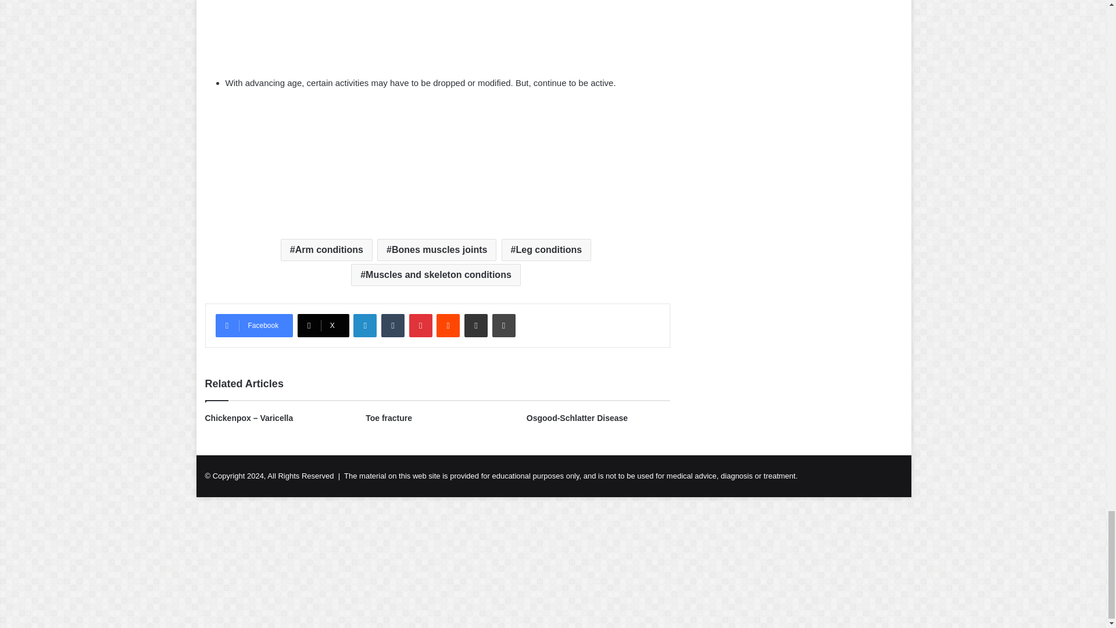  I want to click on Arm conditions, so click(327, 250).